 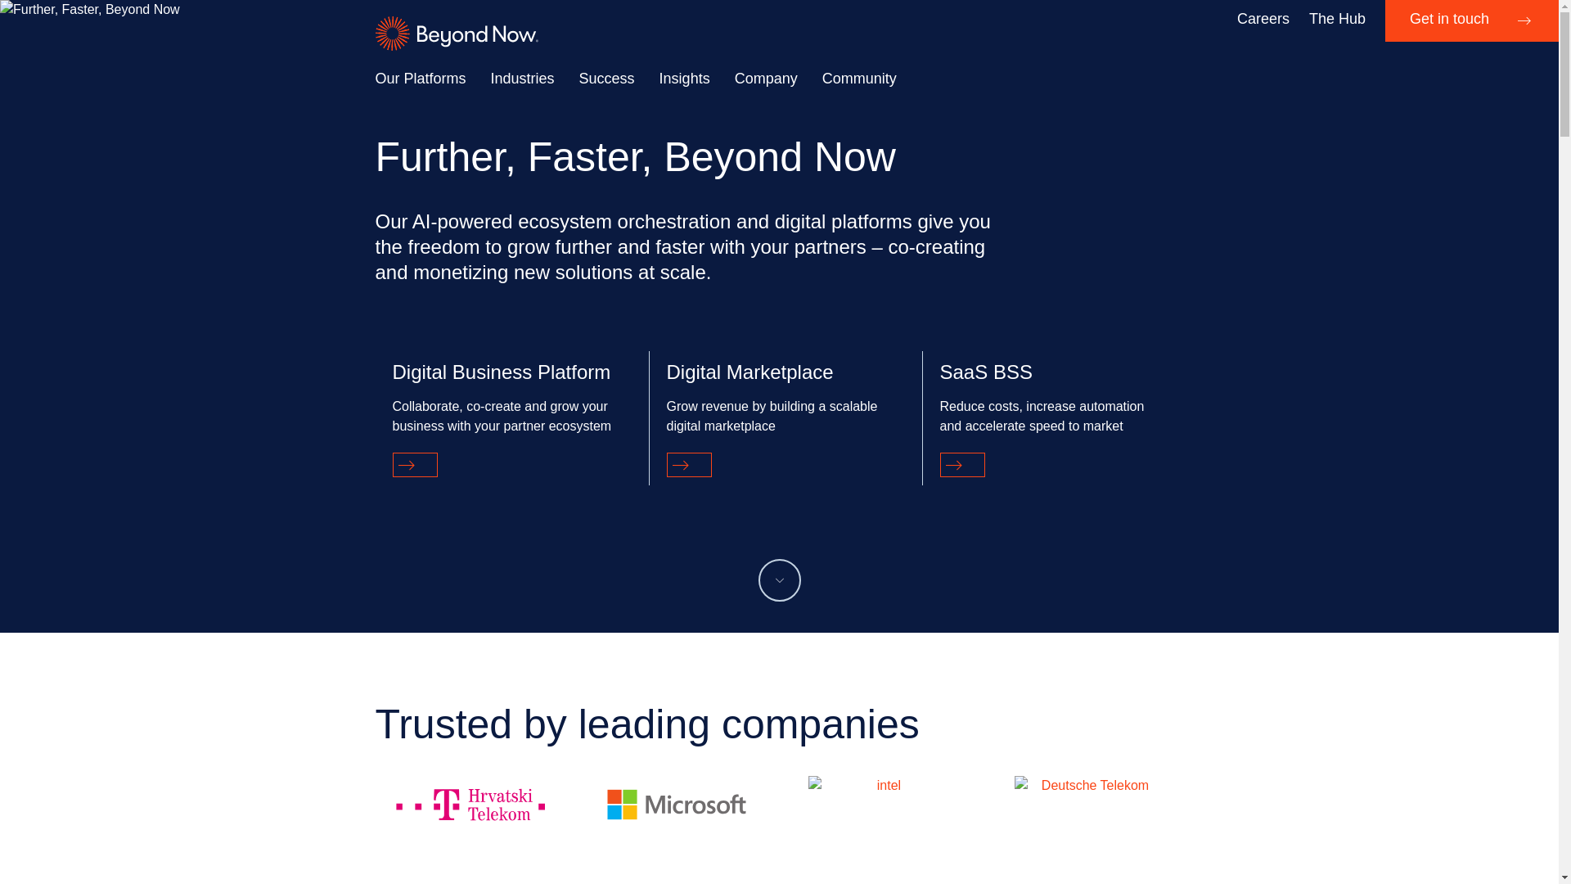 I want to click on Scroll to next section, so click(x=778, y=580).